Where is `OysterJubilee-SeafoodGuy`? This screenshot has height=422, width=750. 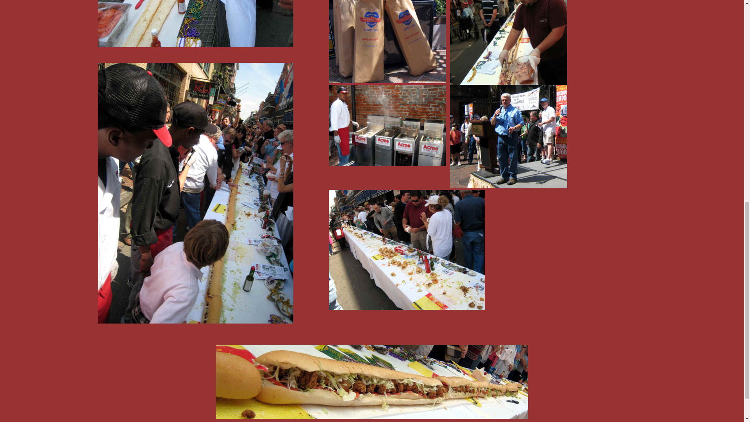
OysterJubilee-SeafoodGuy is located at coordinates (509, 136).